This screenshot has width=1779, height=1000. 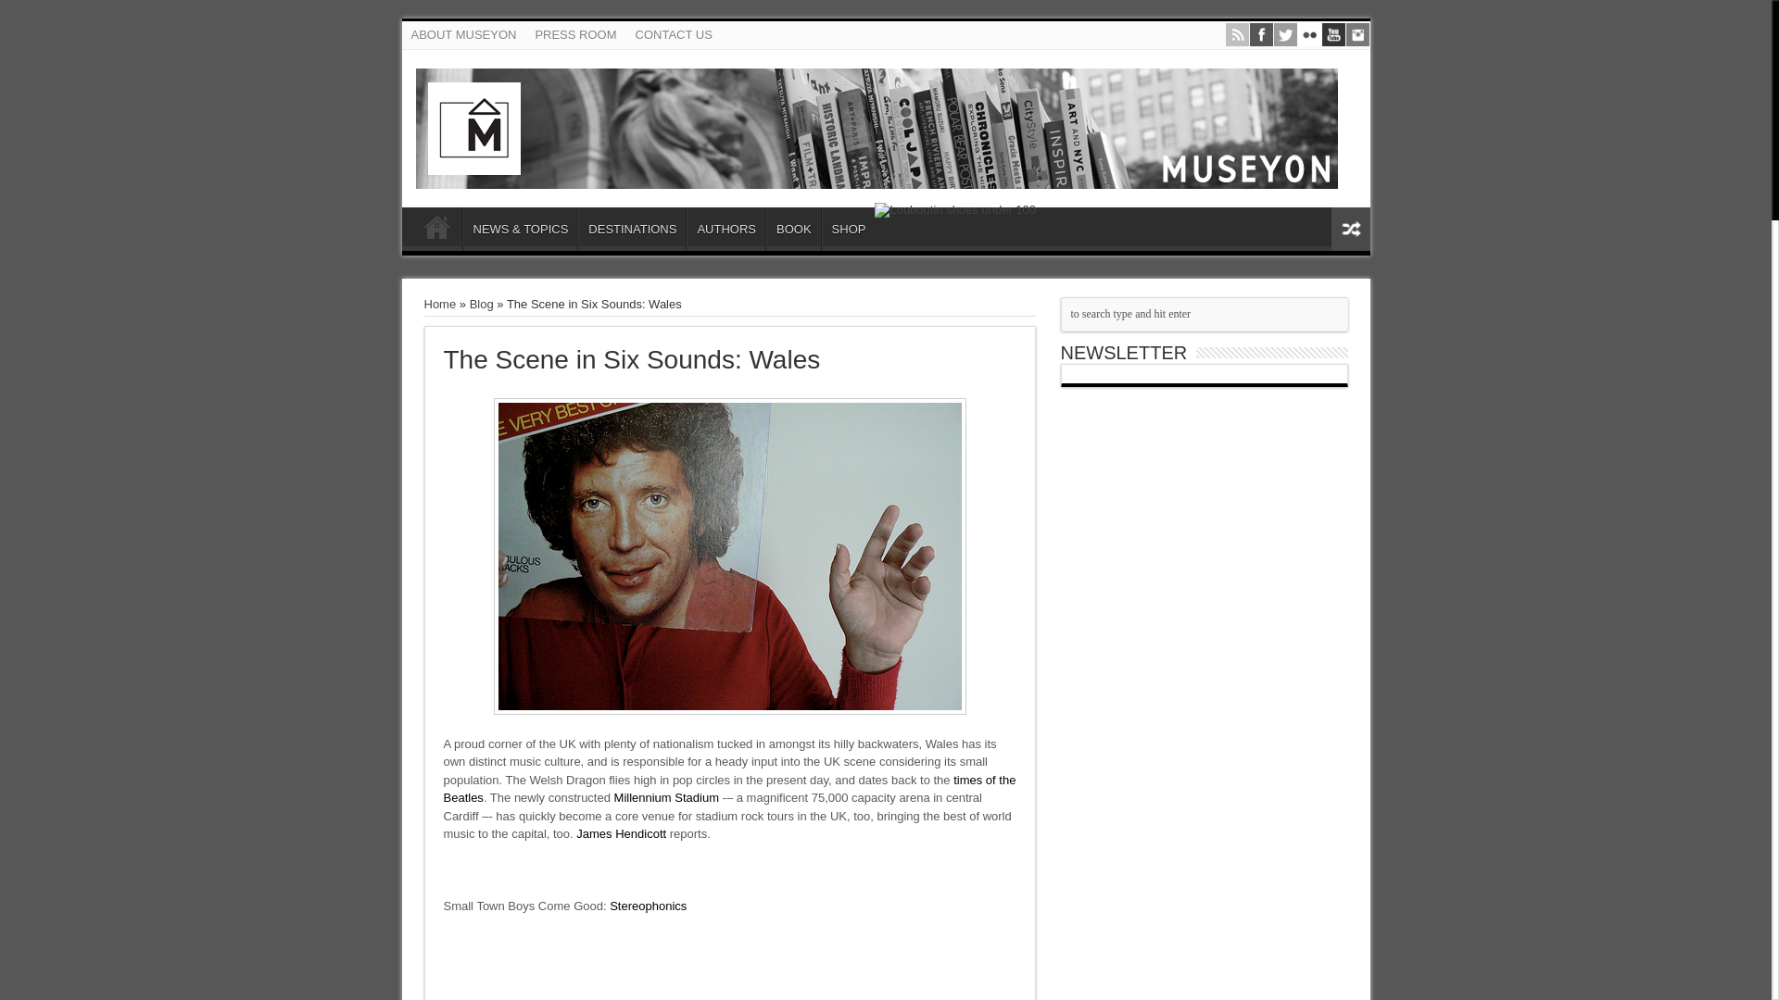 I want to click on Twitter, so click(x=1284, y=35).